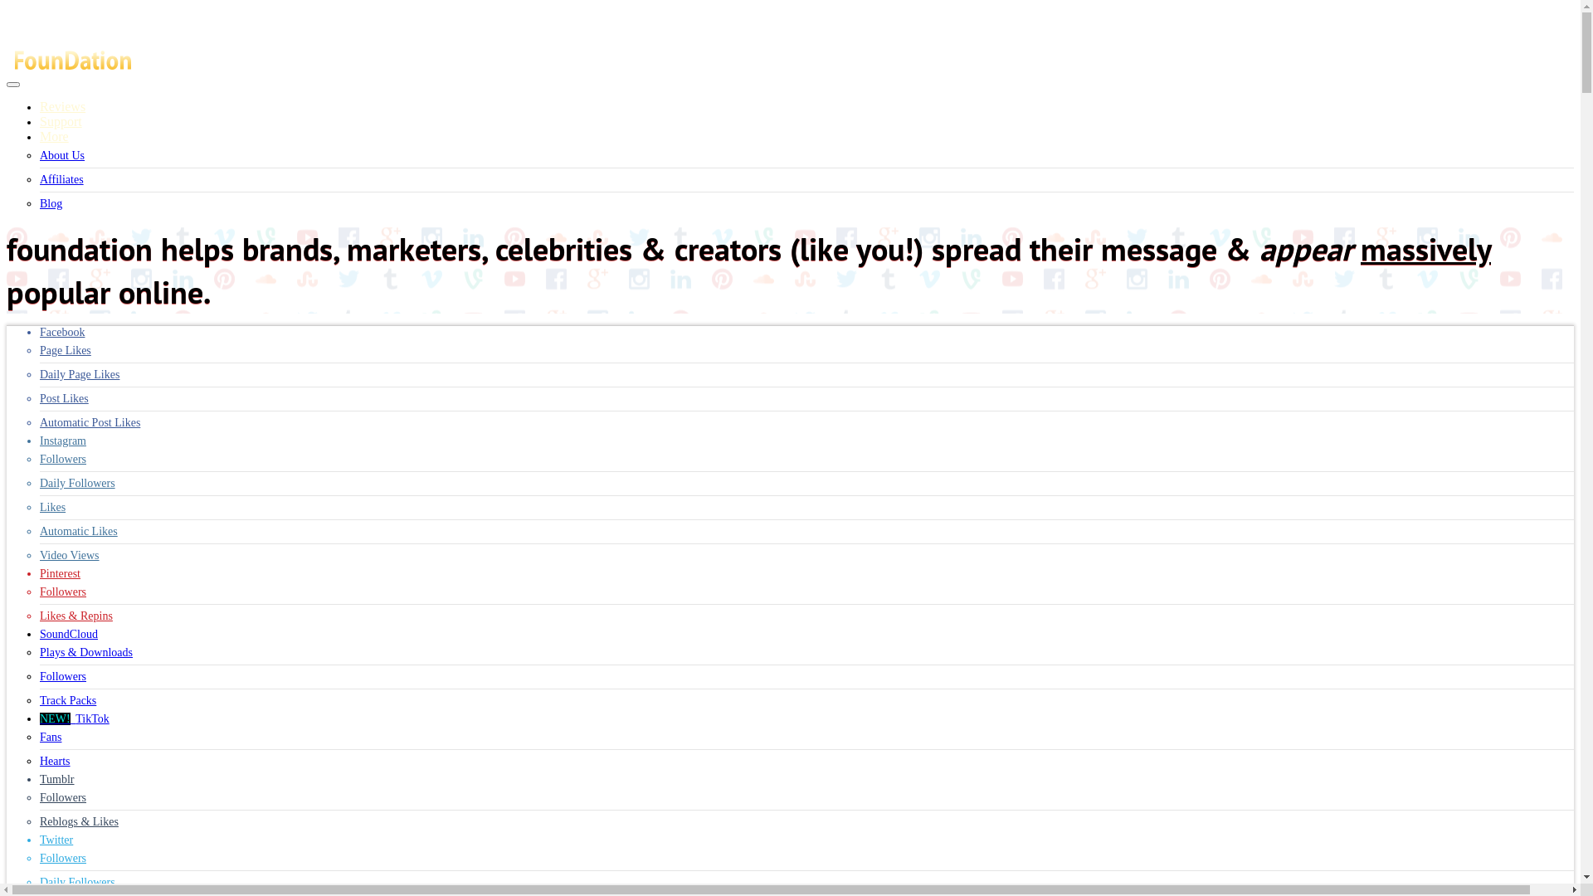  Describe the element at coordinates (51, 737) in the screenshot. I see `Fans` at that location.